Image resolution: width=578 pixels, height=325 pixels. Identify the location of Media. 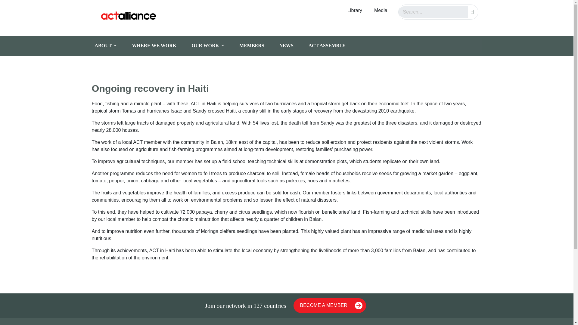
(381, 11).